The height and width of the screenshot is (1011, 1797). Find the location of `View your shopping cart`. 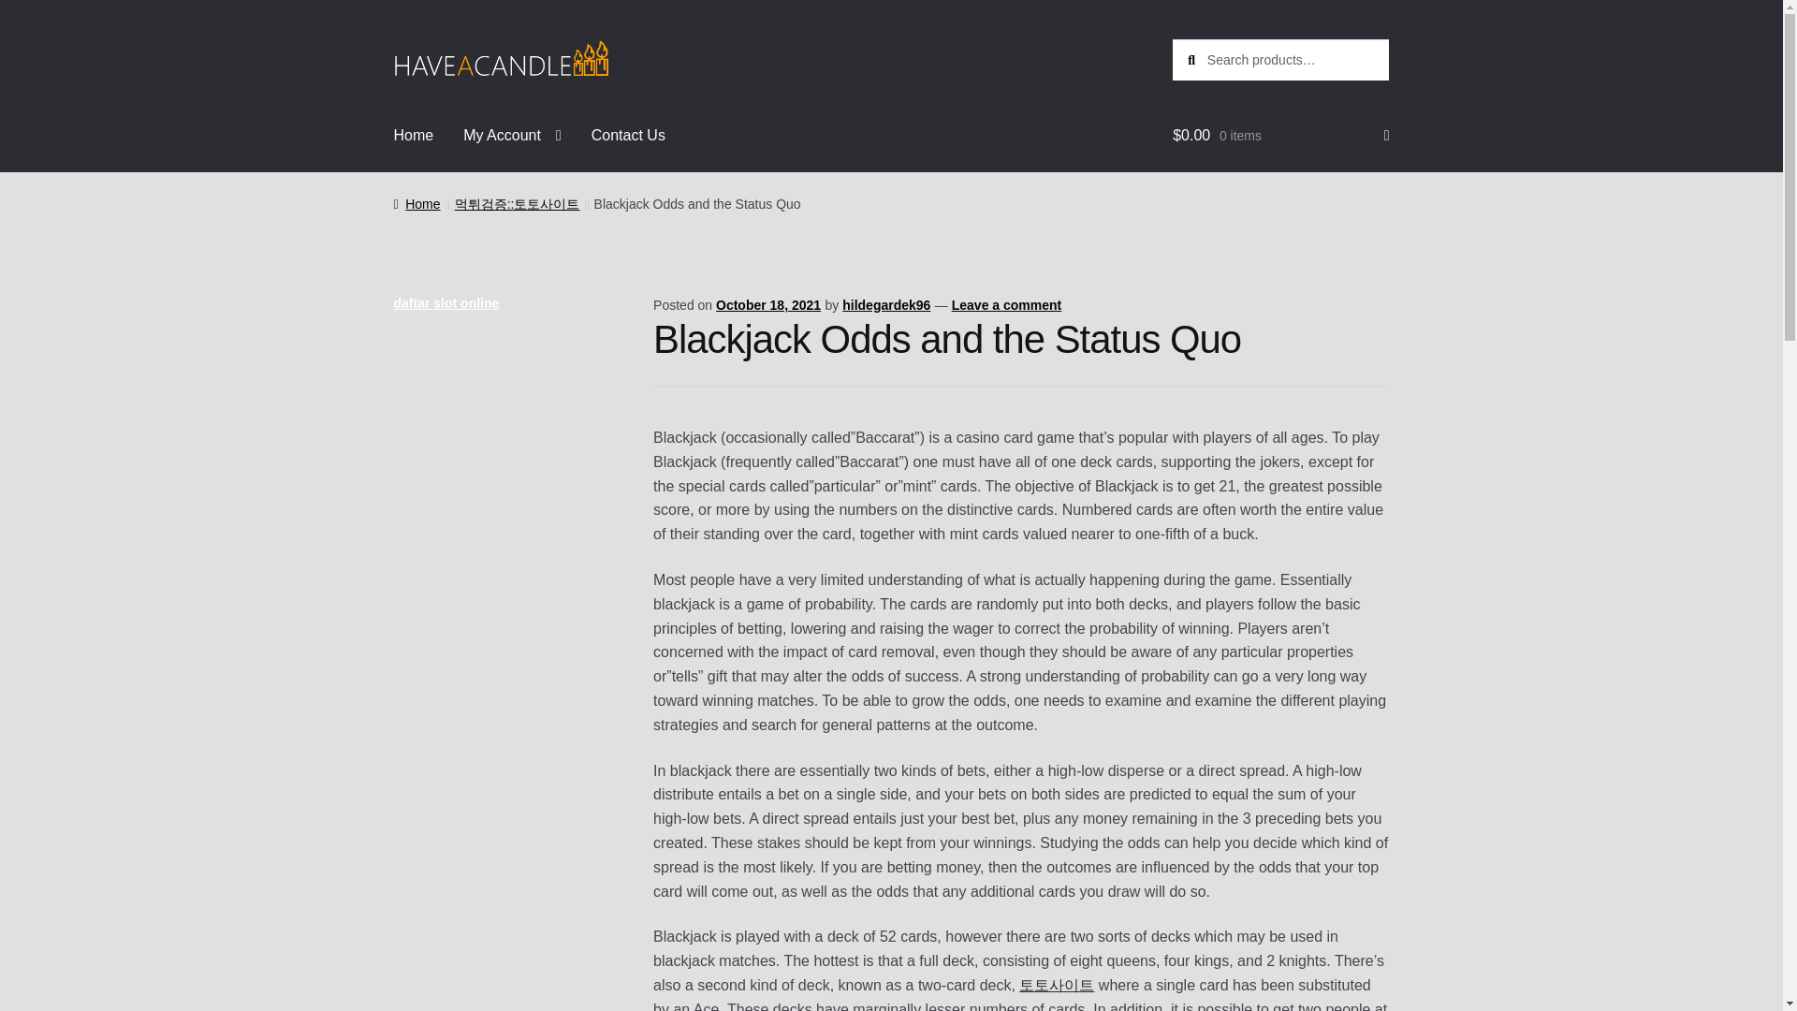

View your shopping cart is located at coordinates (1280, 135).